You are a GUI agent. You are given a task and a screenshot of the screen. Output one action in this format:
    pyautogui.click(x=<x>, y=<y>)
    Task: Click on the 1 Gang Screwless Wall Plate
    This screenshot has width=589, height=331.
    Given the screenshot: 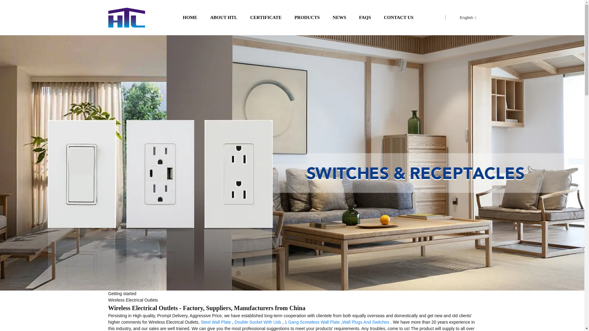 What is the action you would take?
    pyautogui.click(x=312, y=322)
    